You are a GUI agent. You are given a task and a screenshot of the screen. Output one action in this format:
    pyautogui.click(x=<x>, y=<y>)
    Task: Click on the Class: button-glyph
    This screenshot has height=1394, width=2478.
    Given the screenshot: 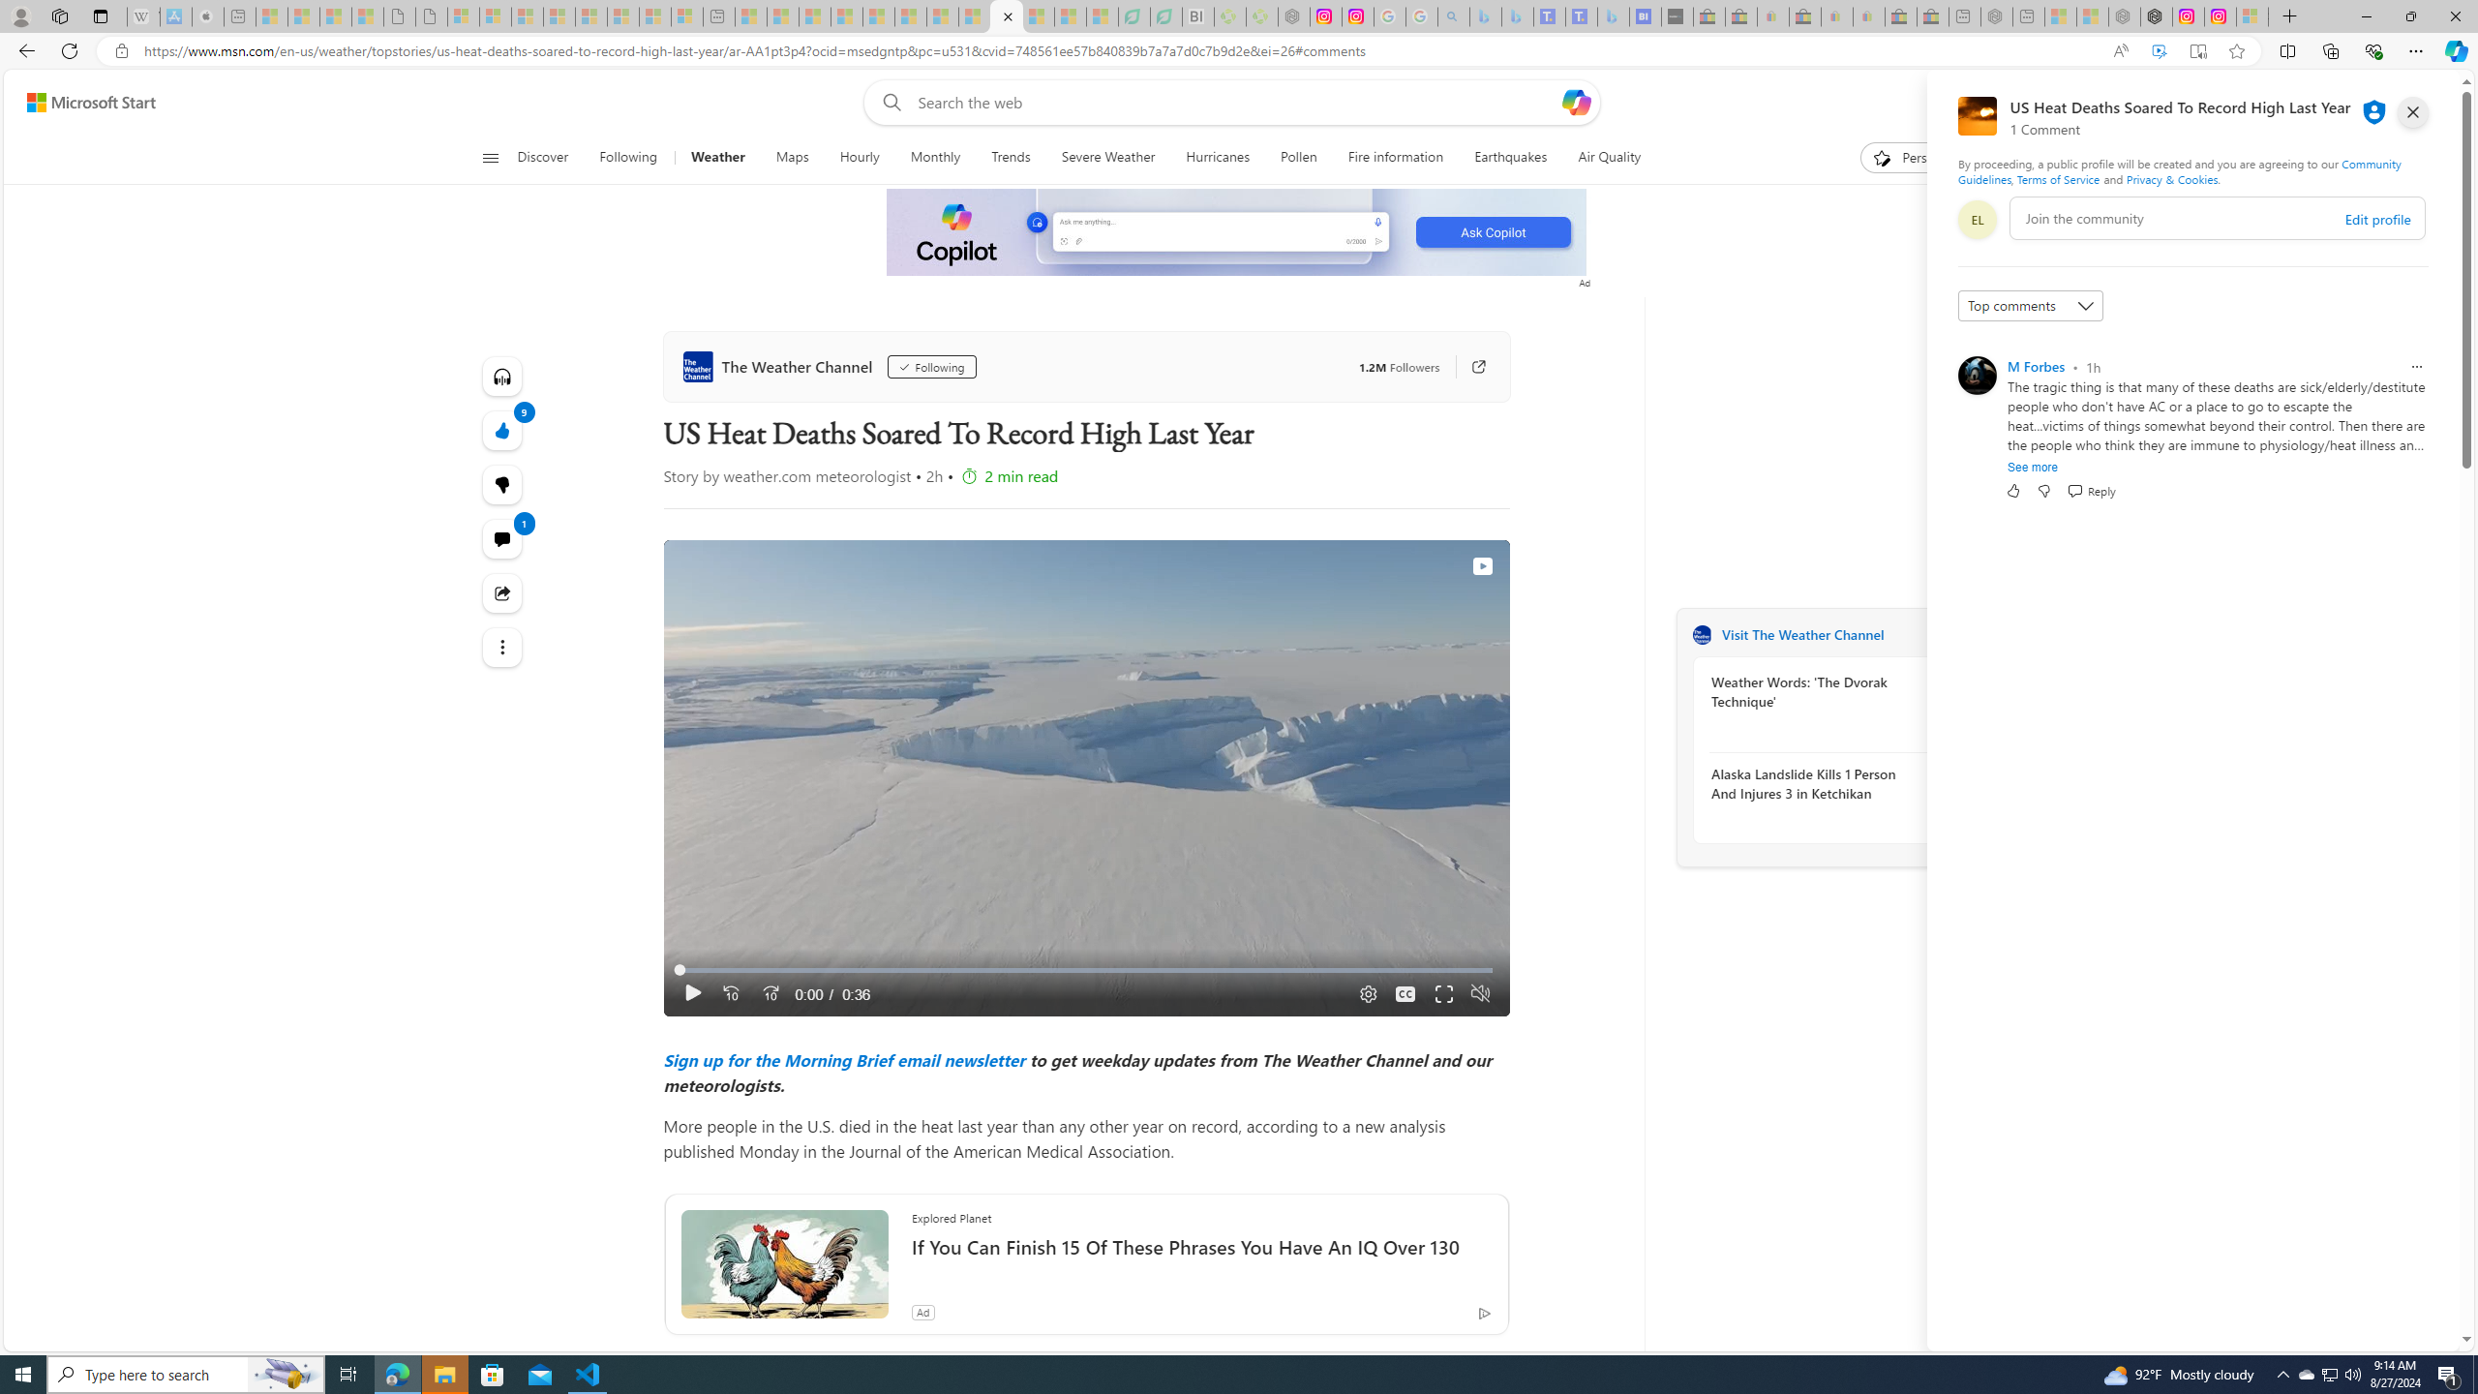 What is the action you would take?
    pyautogui.click(x=490, y=158)
    